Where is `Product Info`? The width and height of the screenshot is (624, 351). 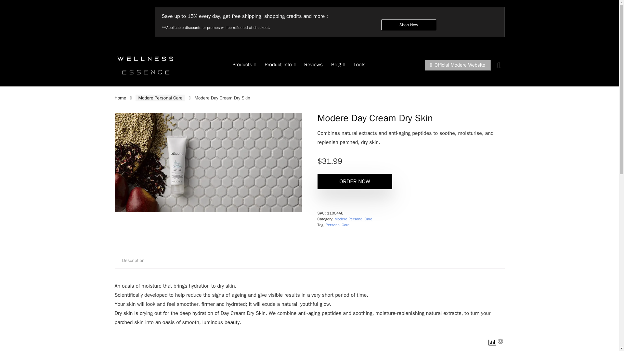 Product Info is located at coordinates (280, 65).